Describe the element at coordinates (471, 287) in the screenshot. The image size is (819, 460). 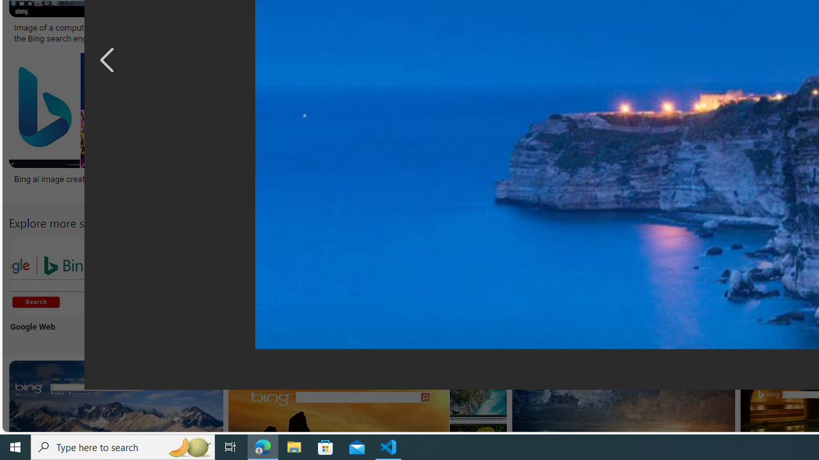
I see `Bing Search App Icon App Icon` at that location.